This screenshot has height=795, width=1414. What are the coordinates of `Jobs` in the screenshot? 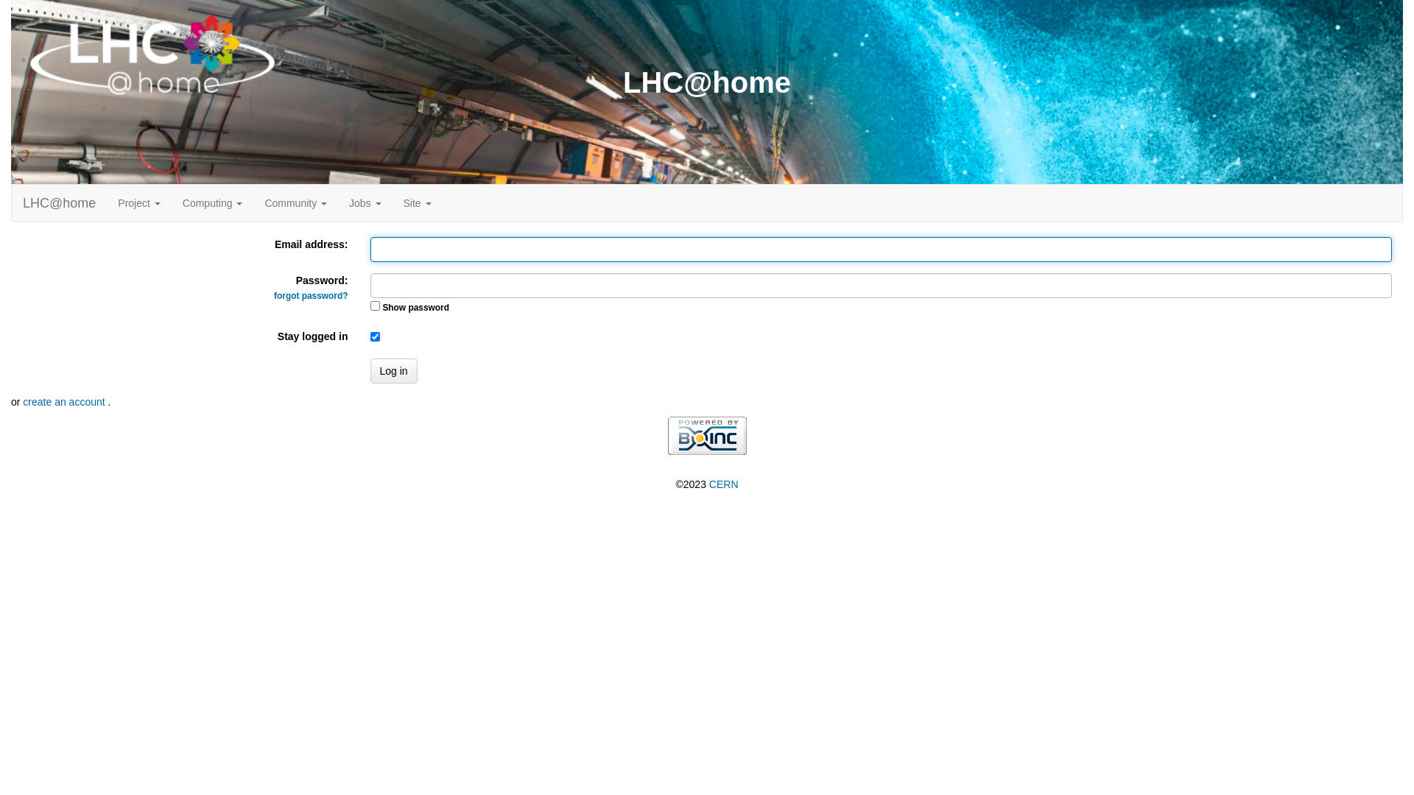 It's located at (365, 203).